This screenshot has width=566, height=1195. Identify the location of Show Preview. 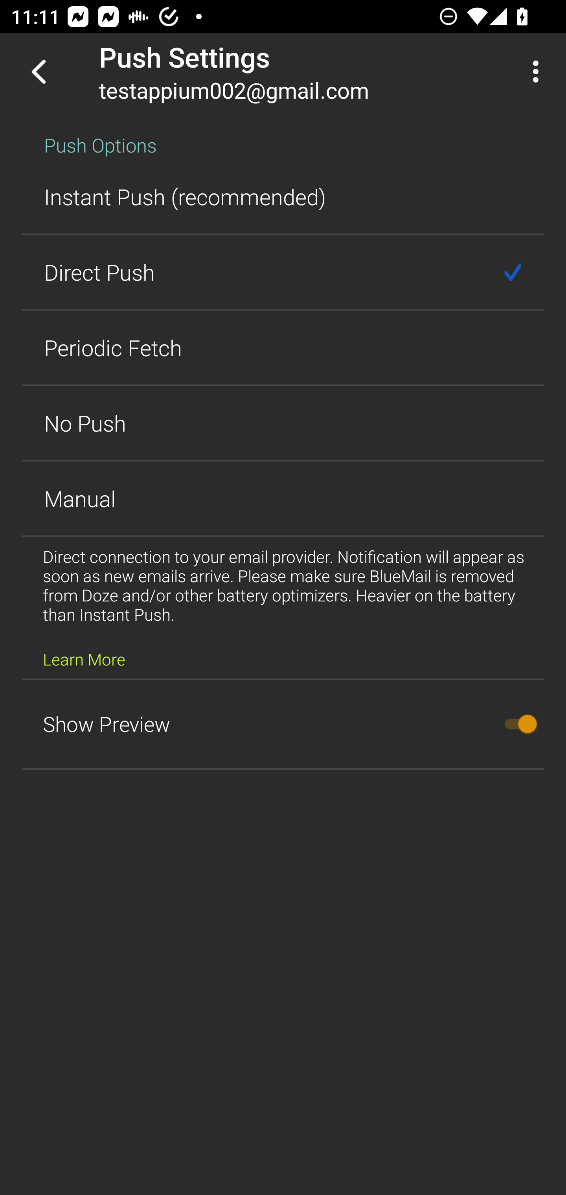
(283, 724).